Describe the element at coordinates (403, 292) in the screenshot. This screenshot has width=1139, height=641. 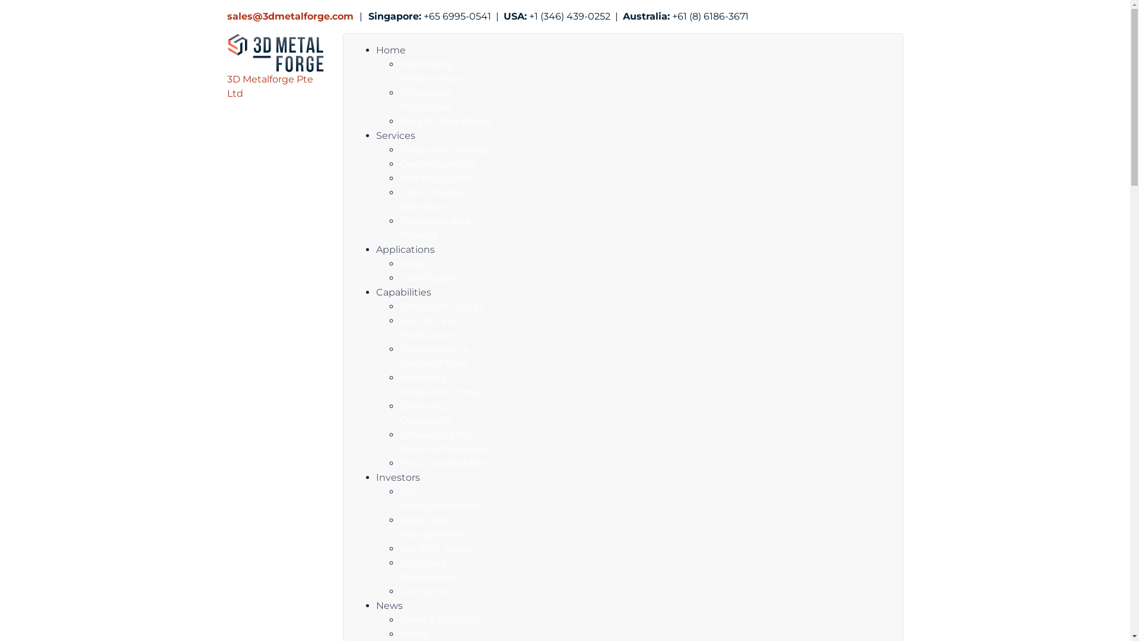
I see `Capabilities` at that location.